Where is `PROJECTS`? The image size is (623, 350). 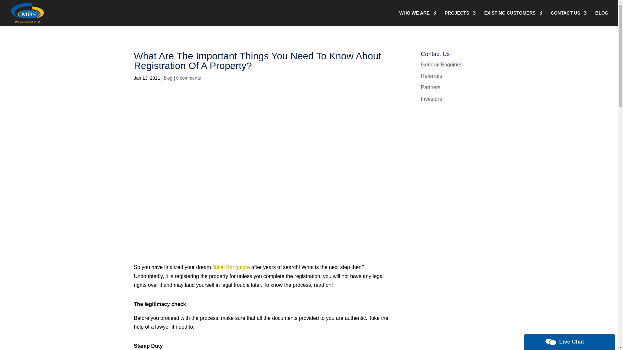 PROJECTS is located at coordinates (460, 18).